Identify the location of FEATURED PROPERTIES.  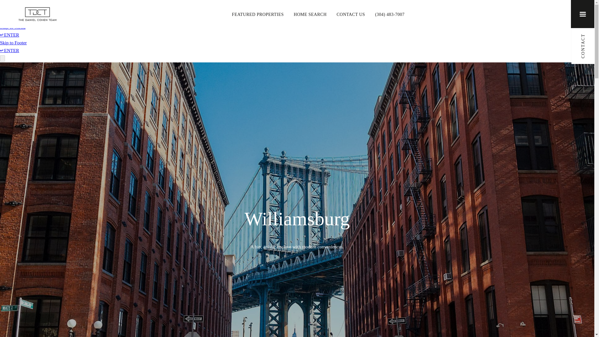
(258, 14).